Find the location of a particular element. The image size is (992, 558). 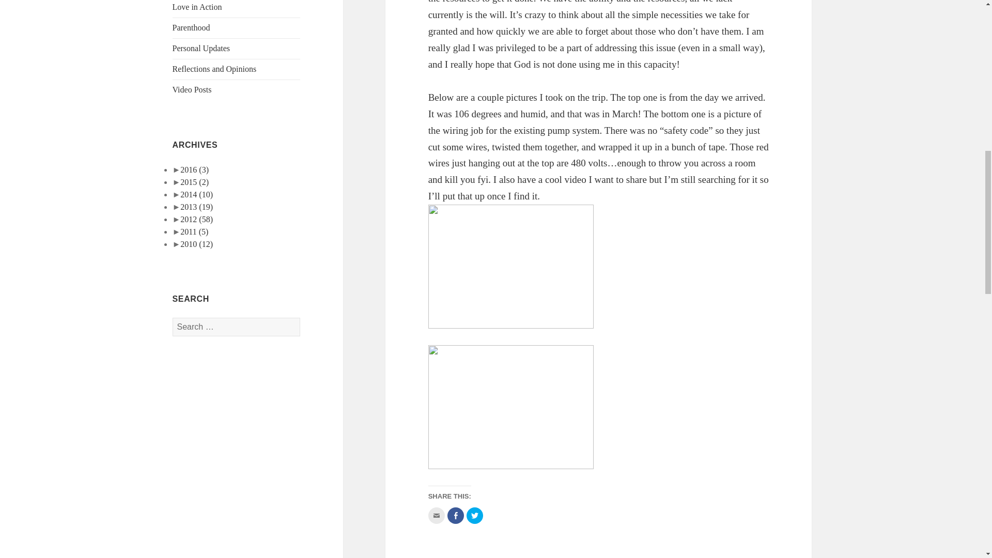

Video Posts is located at coordinates (192, 90).